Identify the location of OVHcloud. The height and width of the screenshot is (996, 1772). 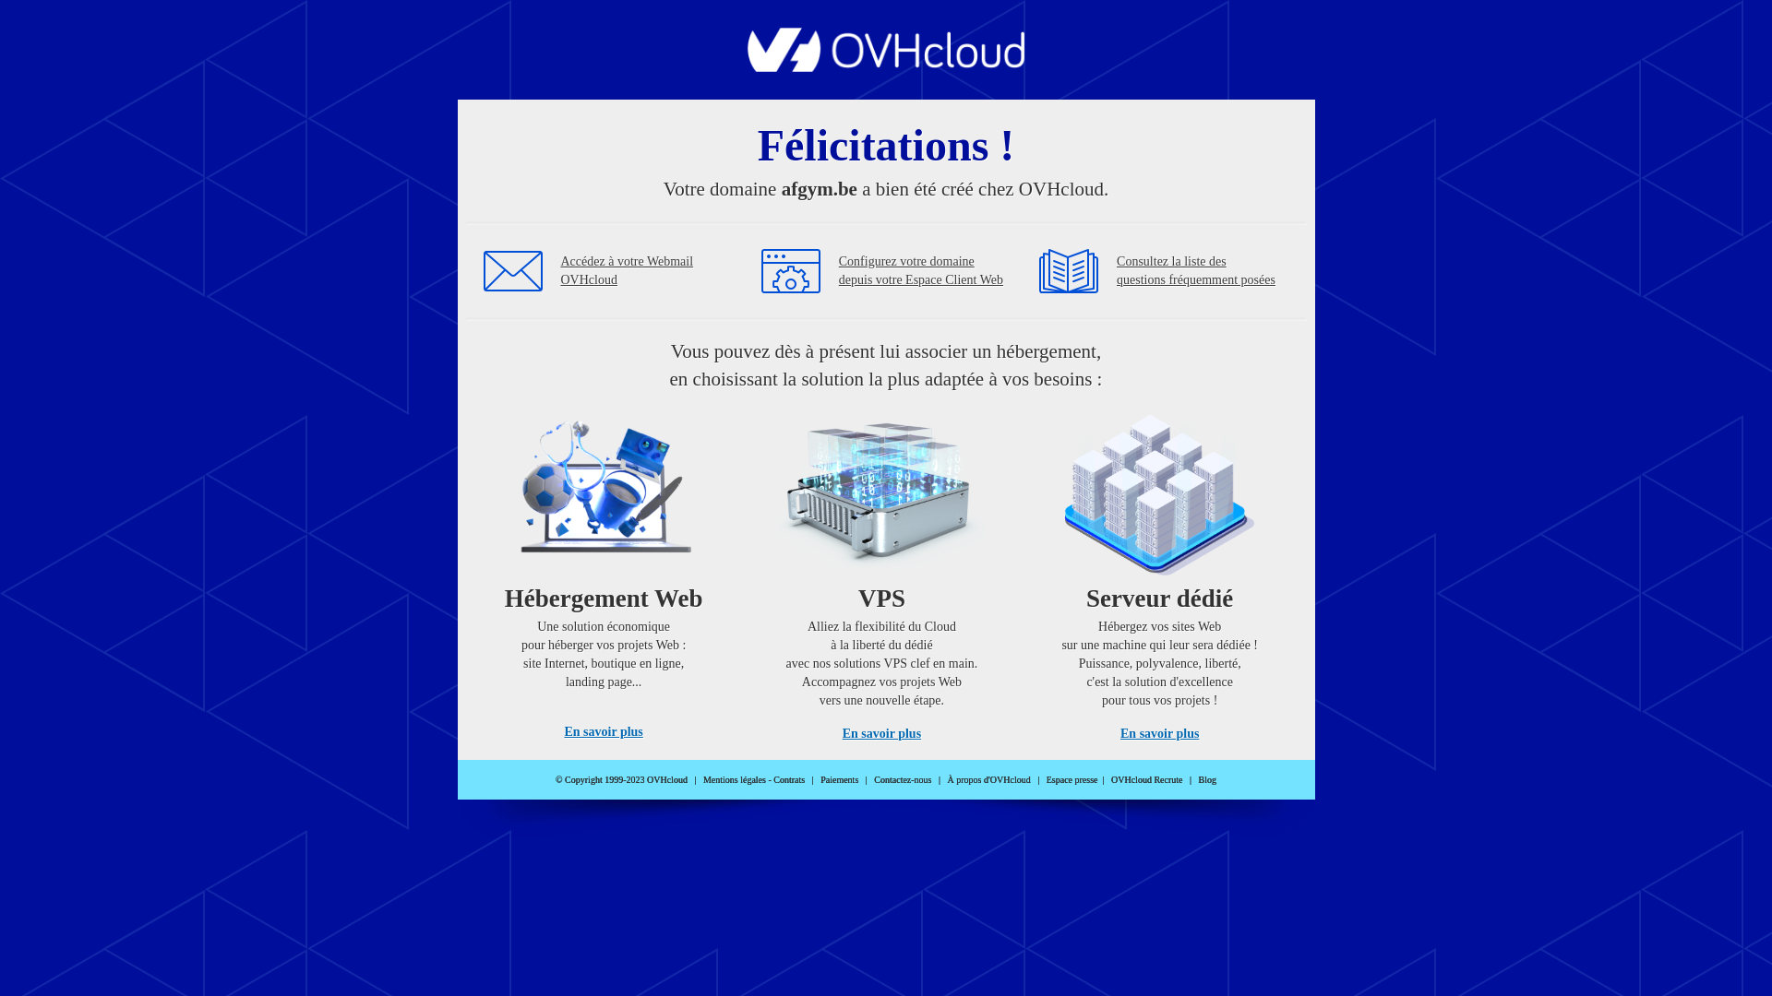
(886, 66).